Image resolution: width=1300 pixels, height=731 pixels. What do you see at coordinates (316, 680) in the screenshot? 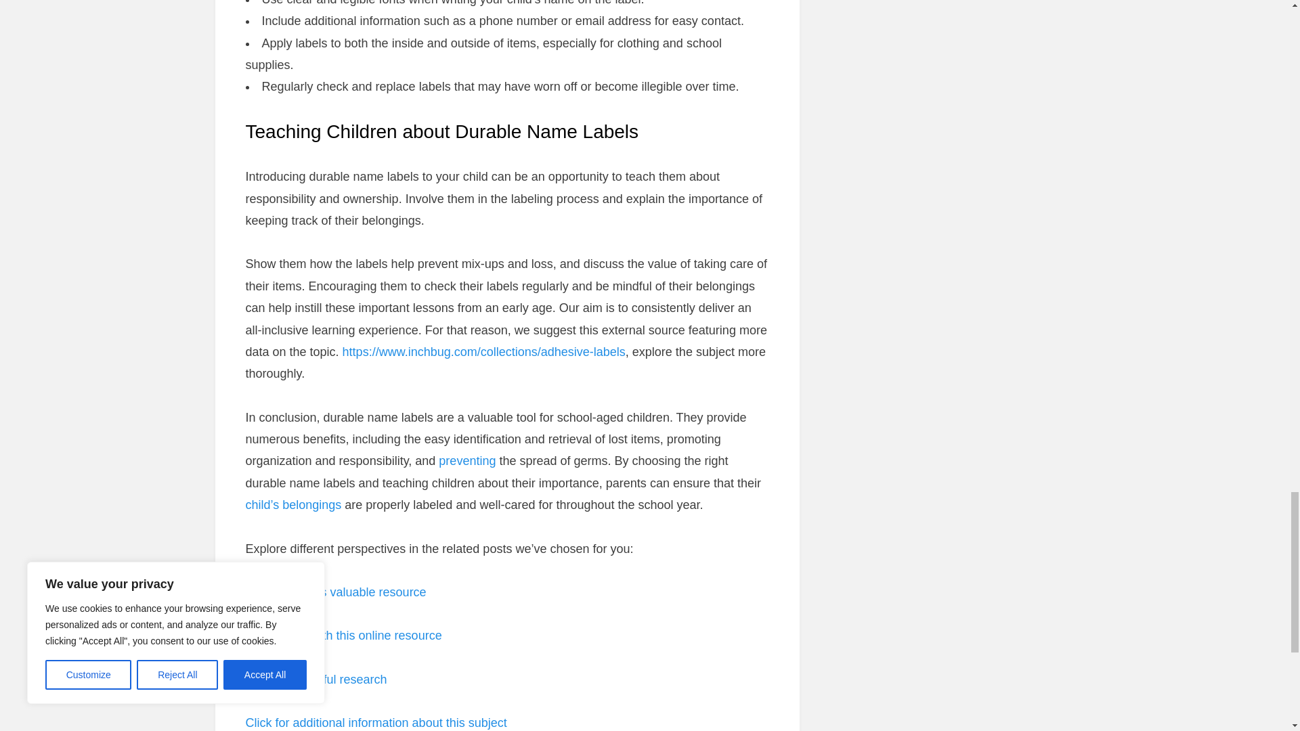
I see `Read this helpful research` at bounding box center [316, 680].